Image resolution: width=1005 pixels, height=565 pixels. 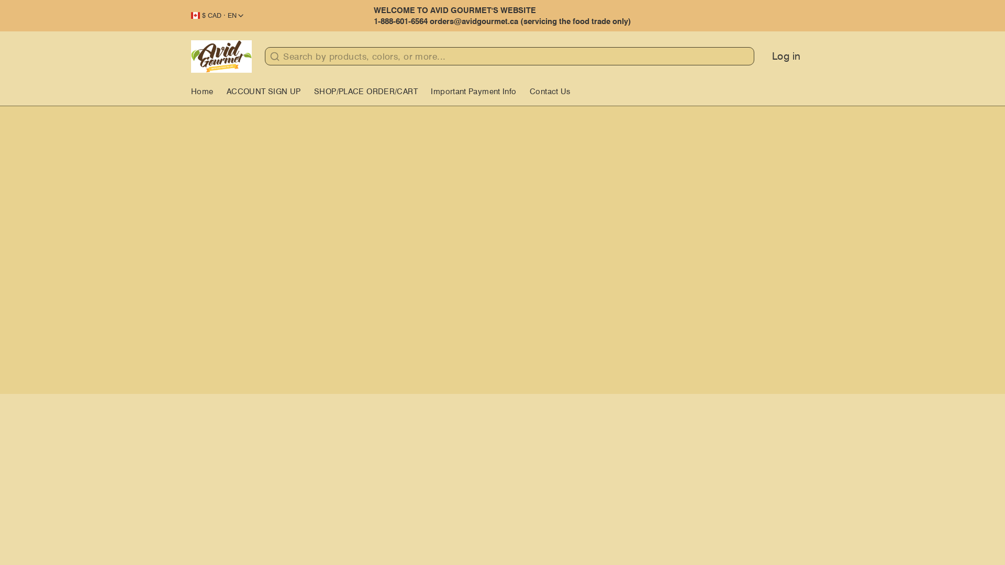 I want to click on ACCOUNT SIGN UP, so click(x=268, y=94).